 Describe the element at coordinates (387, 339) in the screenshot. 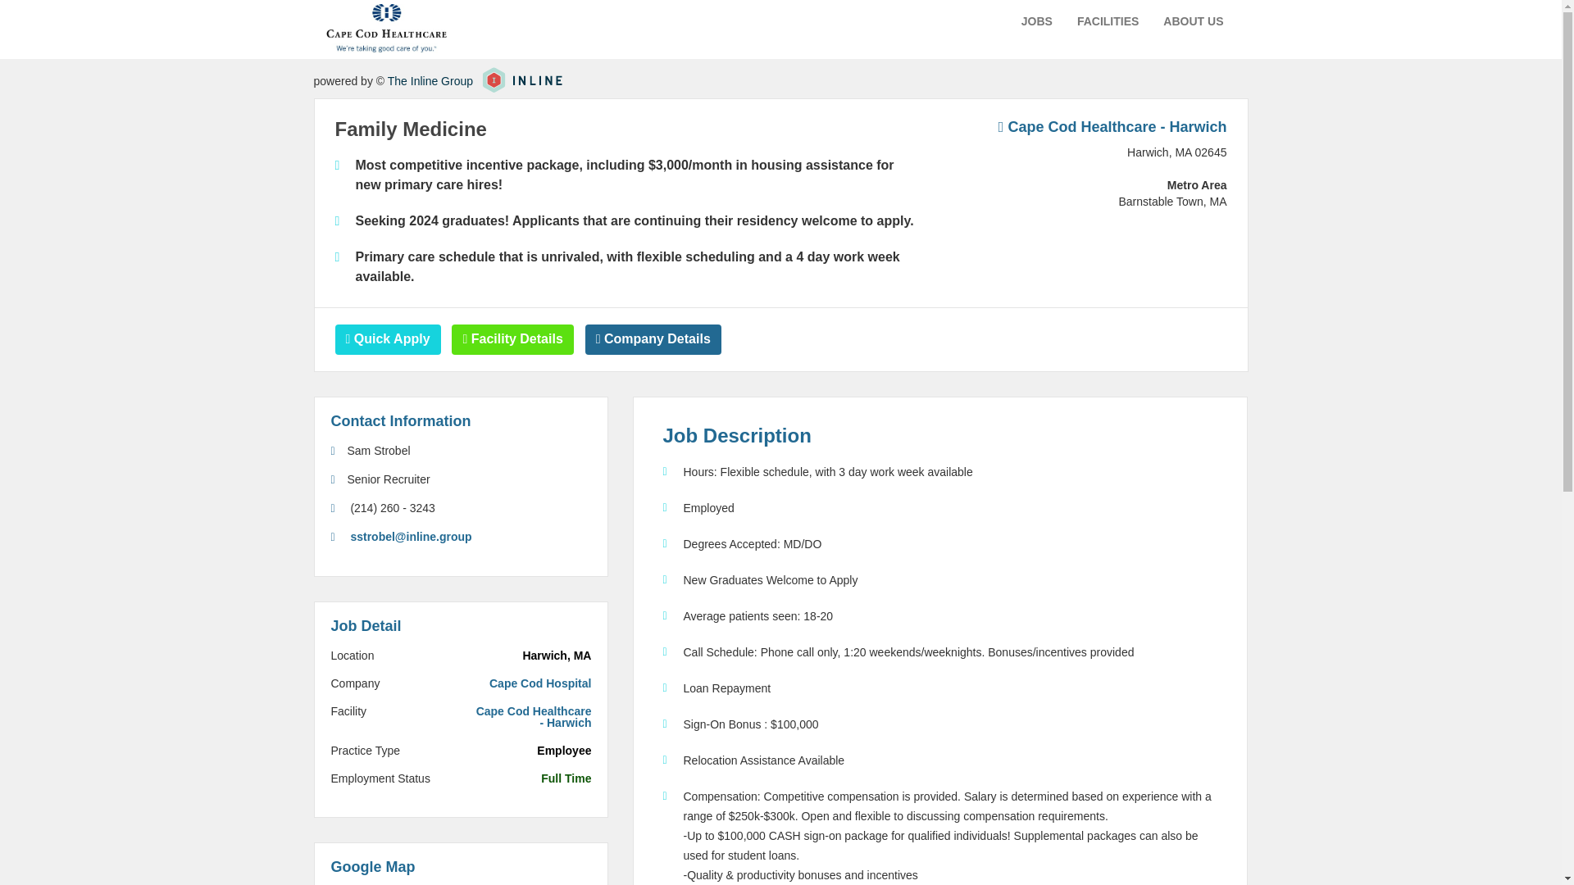

I see `Quick Apply` at that location.